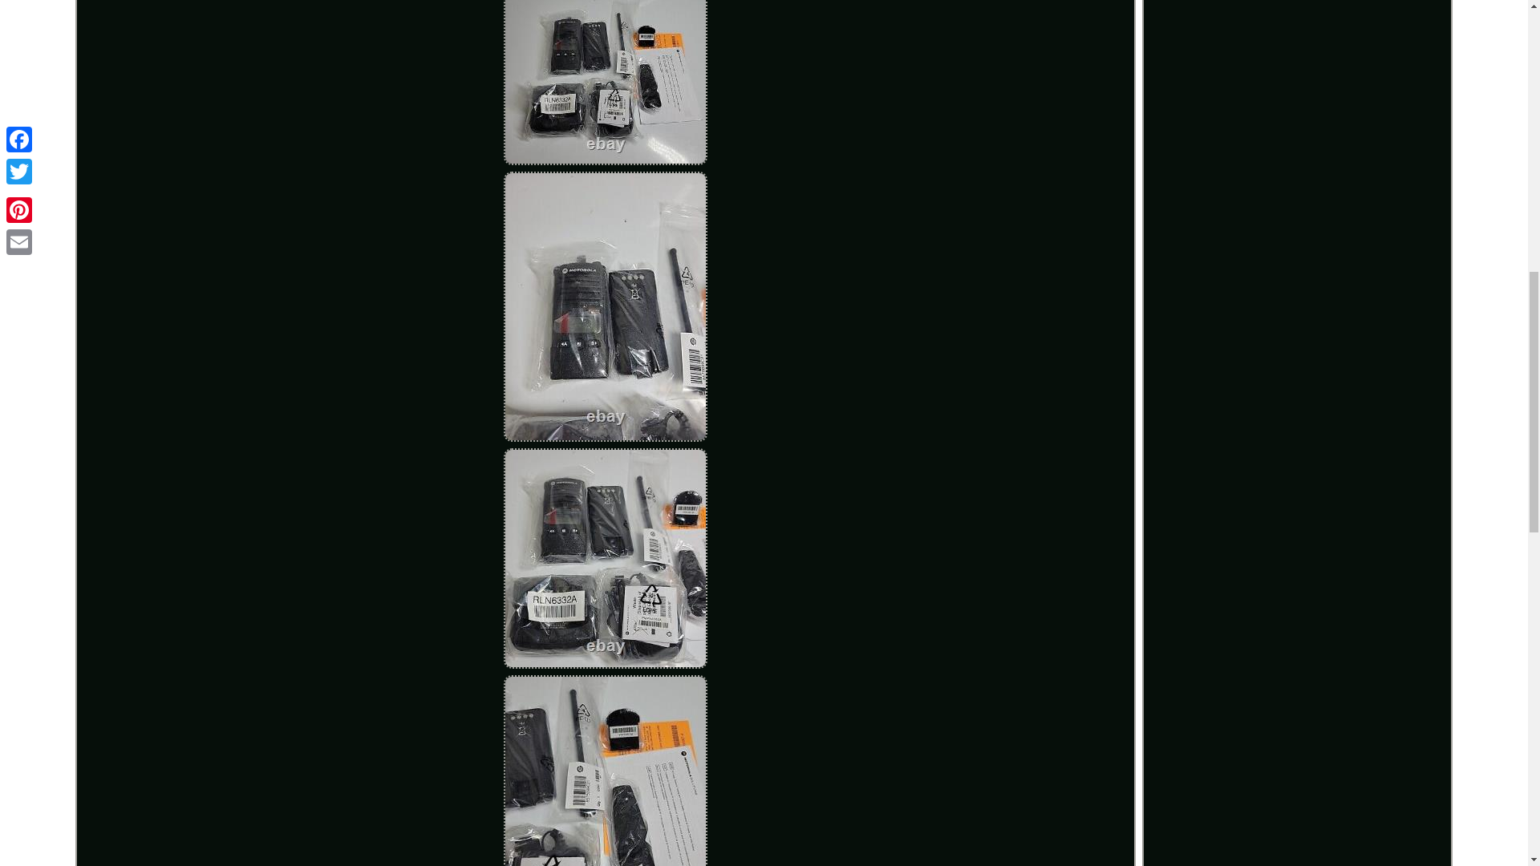 Image resolution: width=1540 pixels, height=866 pixels. I want to click on Motorola RDU4160D 16-Channel Two-Way UHF Radio with Display, so click(605, 83).